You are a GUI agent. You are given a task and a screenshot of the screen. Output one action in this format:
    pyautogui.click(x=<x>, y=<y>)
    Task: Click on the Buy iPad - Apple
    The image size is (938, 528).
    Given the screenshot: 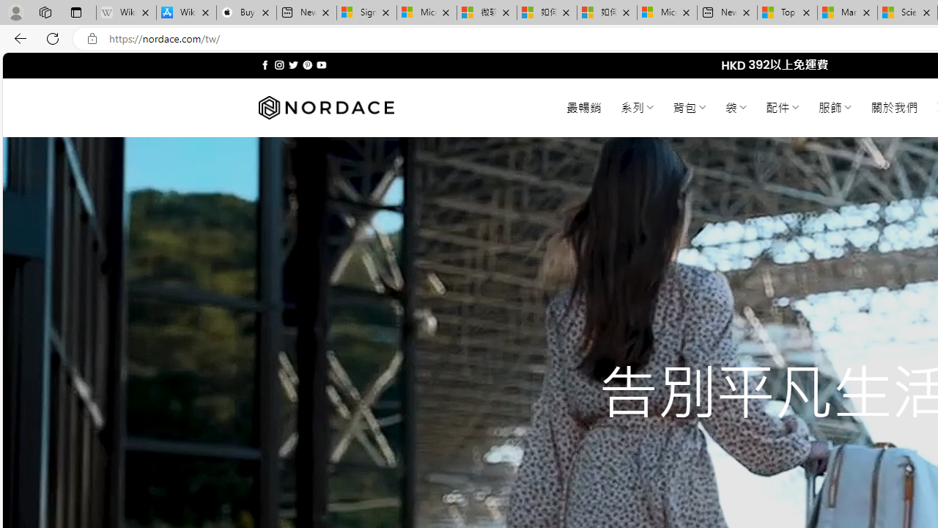 What is the action you would take?
    pyautogui.click(x=246, y=13)
    